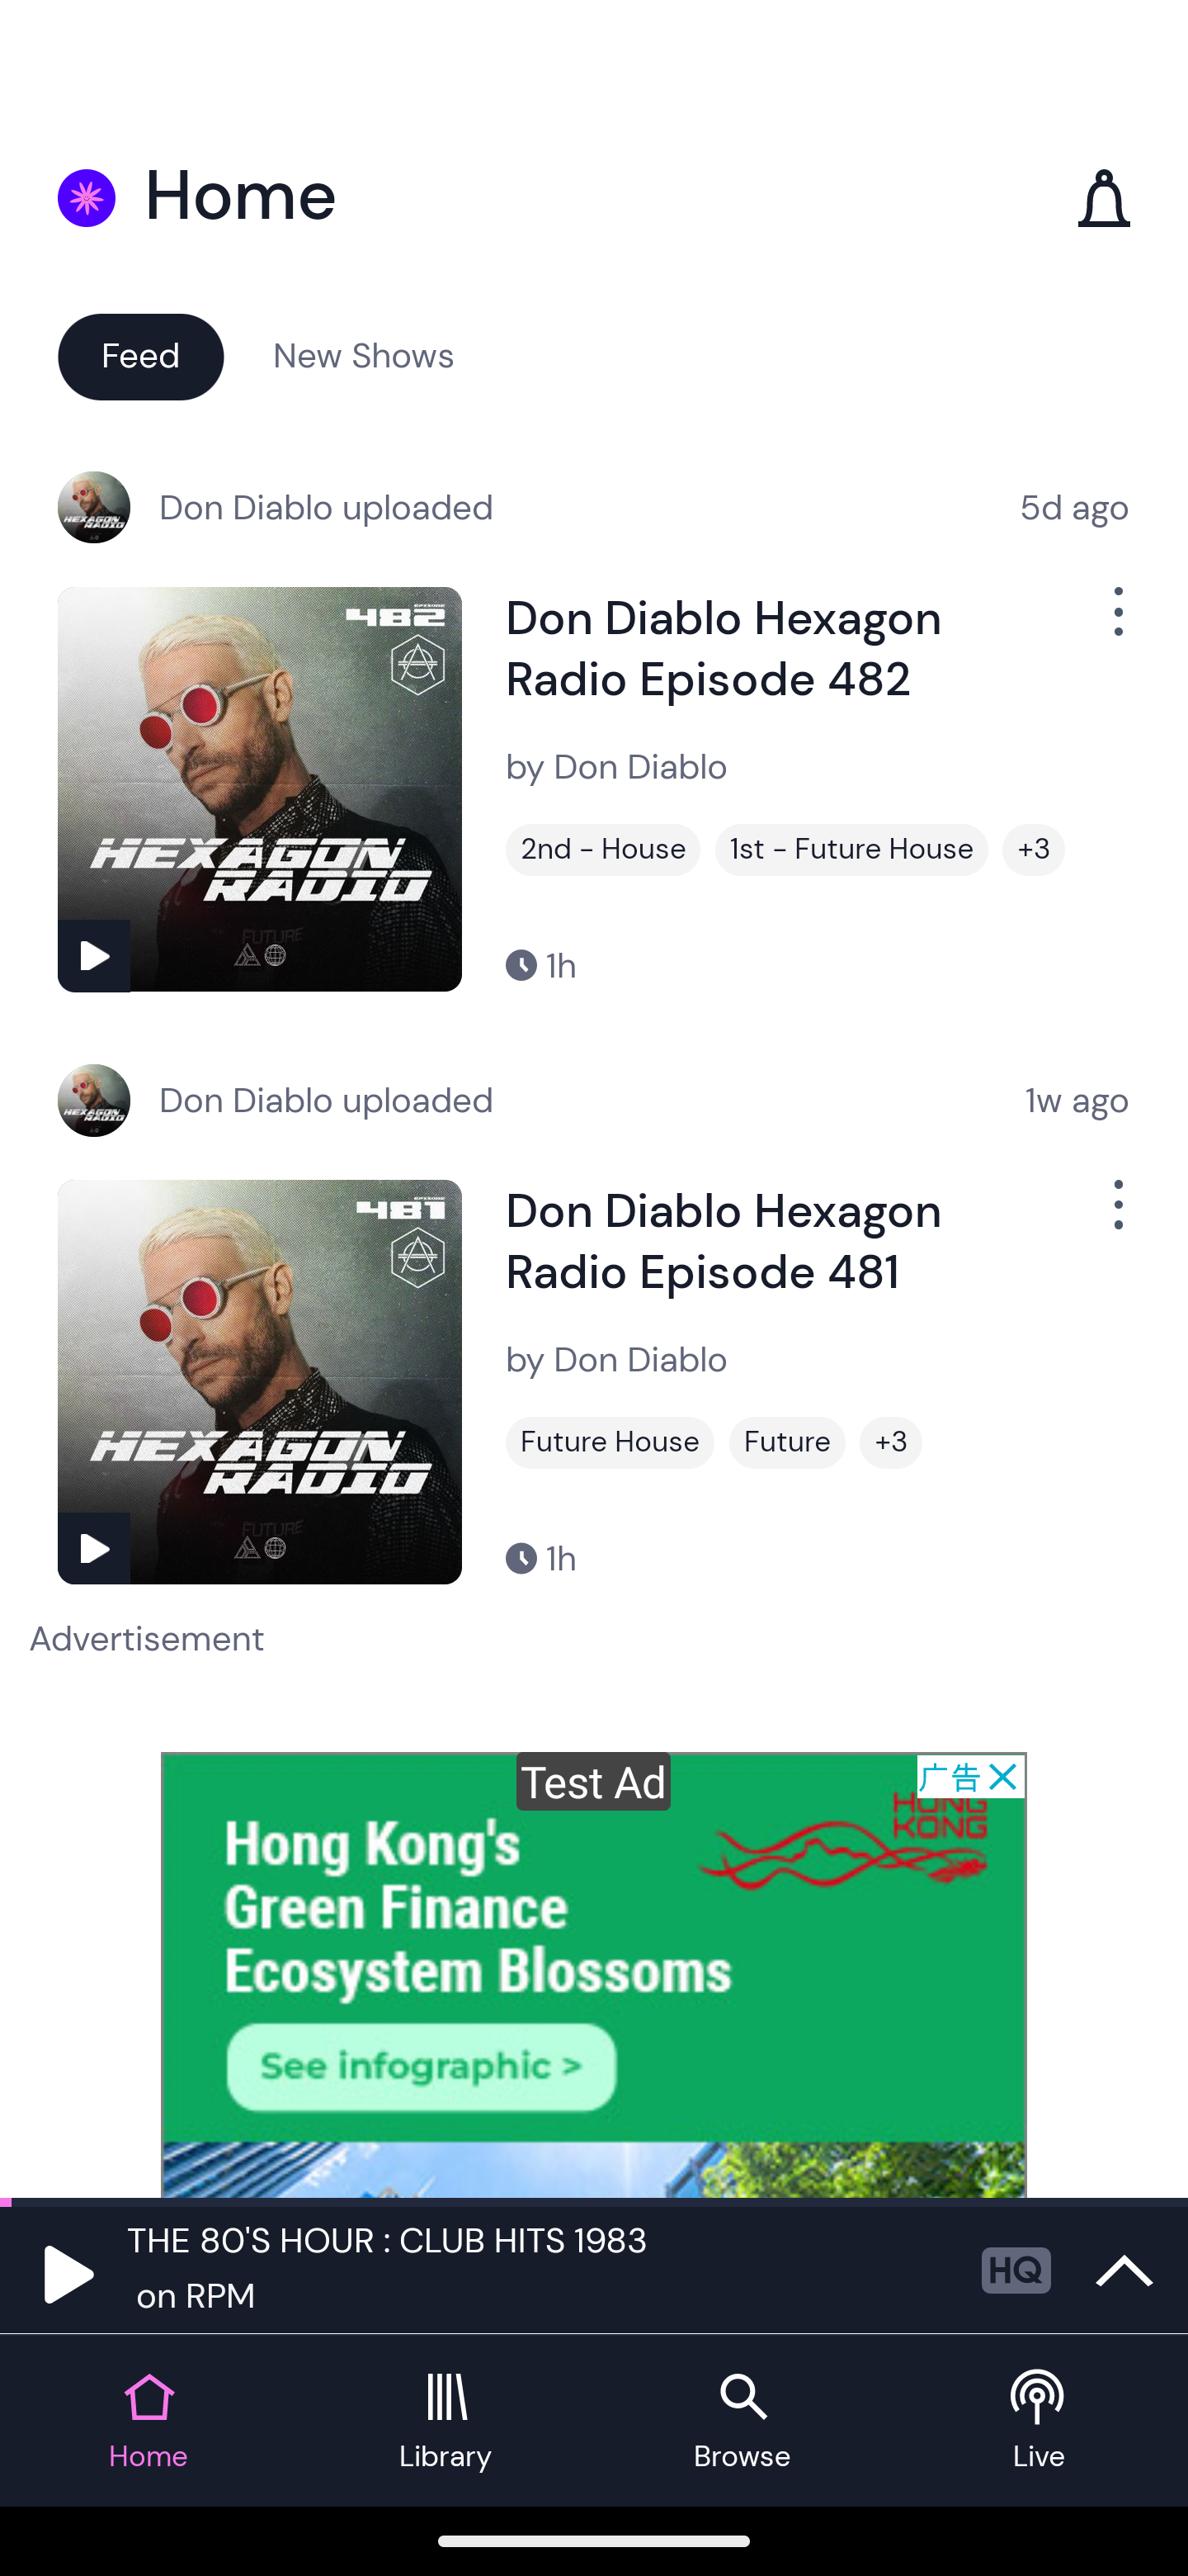  Describe the element at coordinates (610, 1442) in the screenshot. I see `Future House` at that location.